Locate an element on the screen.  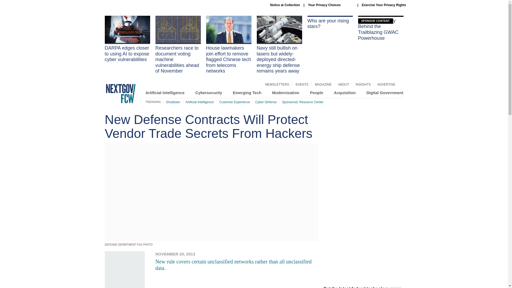
Digital Government is located at coordinates (385, 93).